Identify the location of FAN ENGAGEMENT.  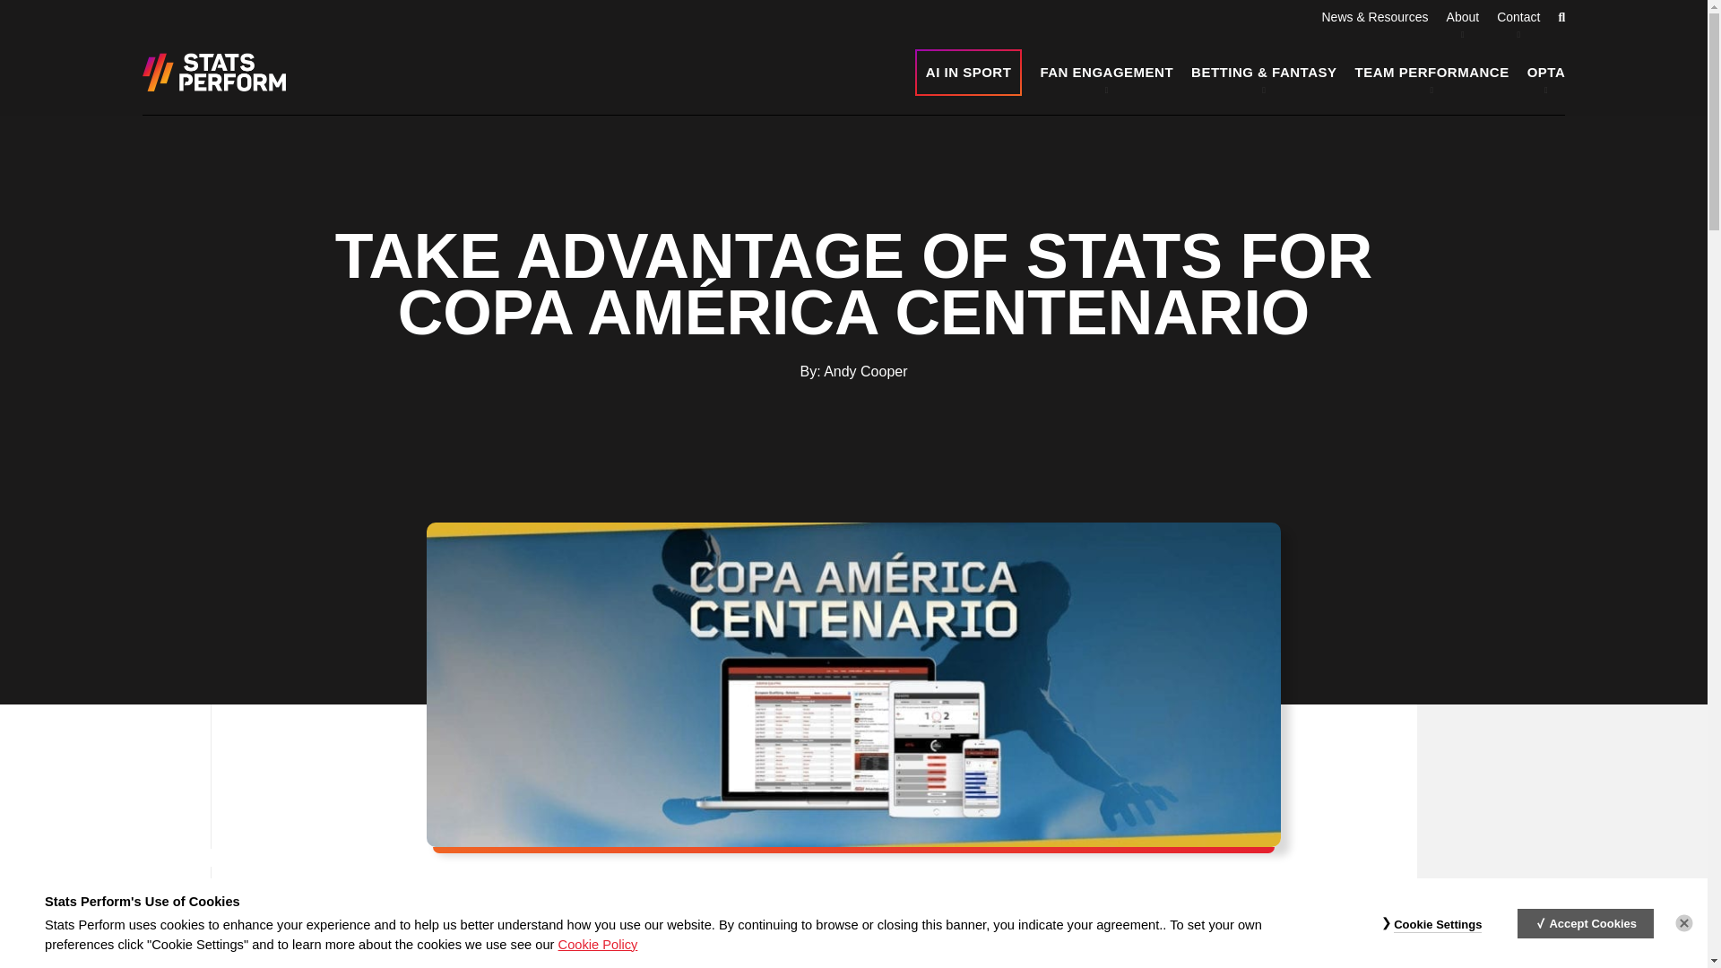
(1106, 72).